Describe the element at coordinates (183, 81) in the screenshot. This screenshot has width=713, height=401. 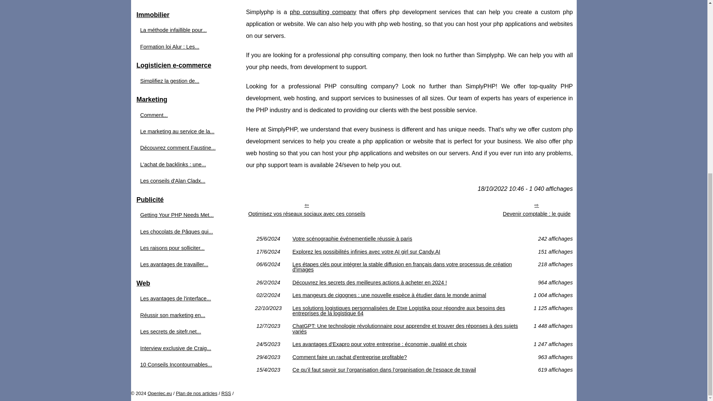
I see `Simplifiez la gestion de...` at that location.